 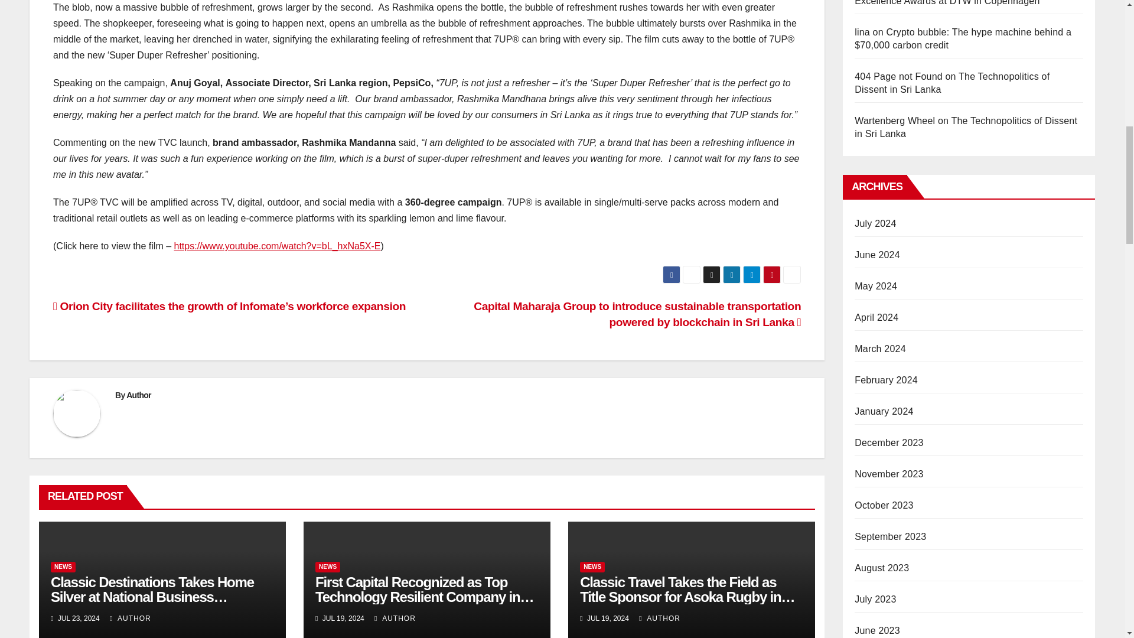 What do you see at coordinates (138, 395) in the screenshot?
I see `Author` at bounding box center [138, 395].